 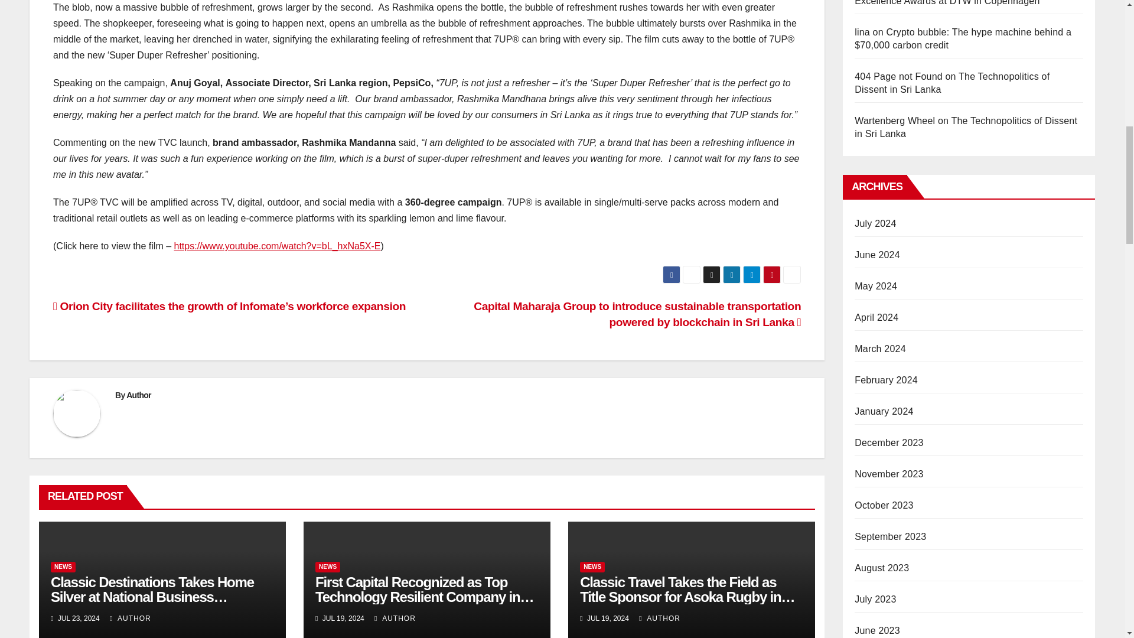 What do you see at coordinates (138, 395) in the screenshot?
I see `Author` at bounding box center [138, 395].